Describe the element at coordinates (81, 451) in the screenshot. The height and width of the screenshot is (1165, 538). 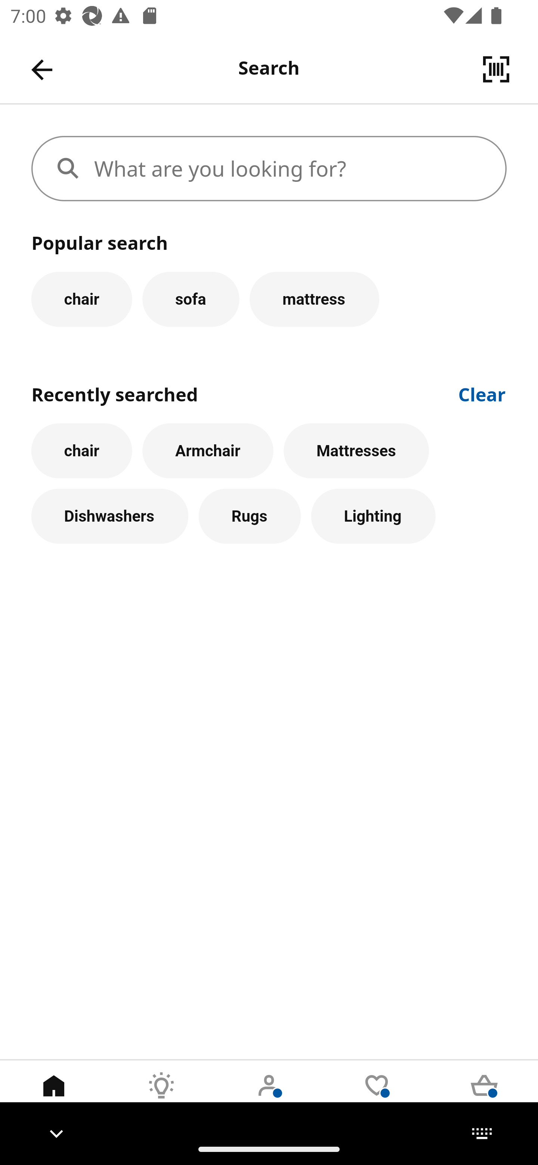
I see `chair` at that location.